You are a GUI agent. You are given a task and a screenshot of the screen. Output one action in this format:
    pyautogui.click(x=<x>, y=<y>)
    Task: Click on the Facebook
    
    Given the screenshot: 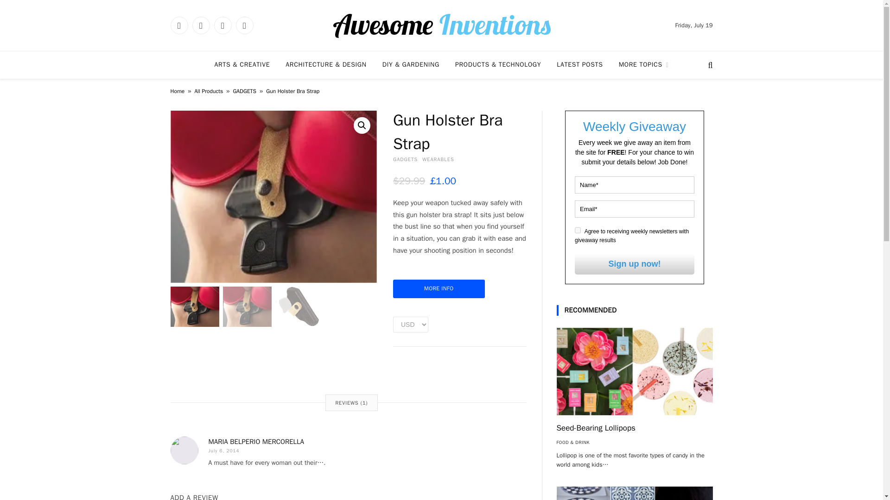 What is the action you would take?
    pyautogui.click(x=179, y=25)
    